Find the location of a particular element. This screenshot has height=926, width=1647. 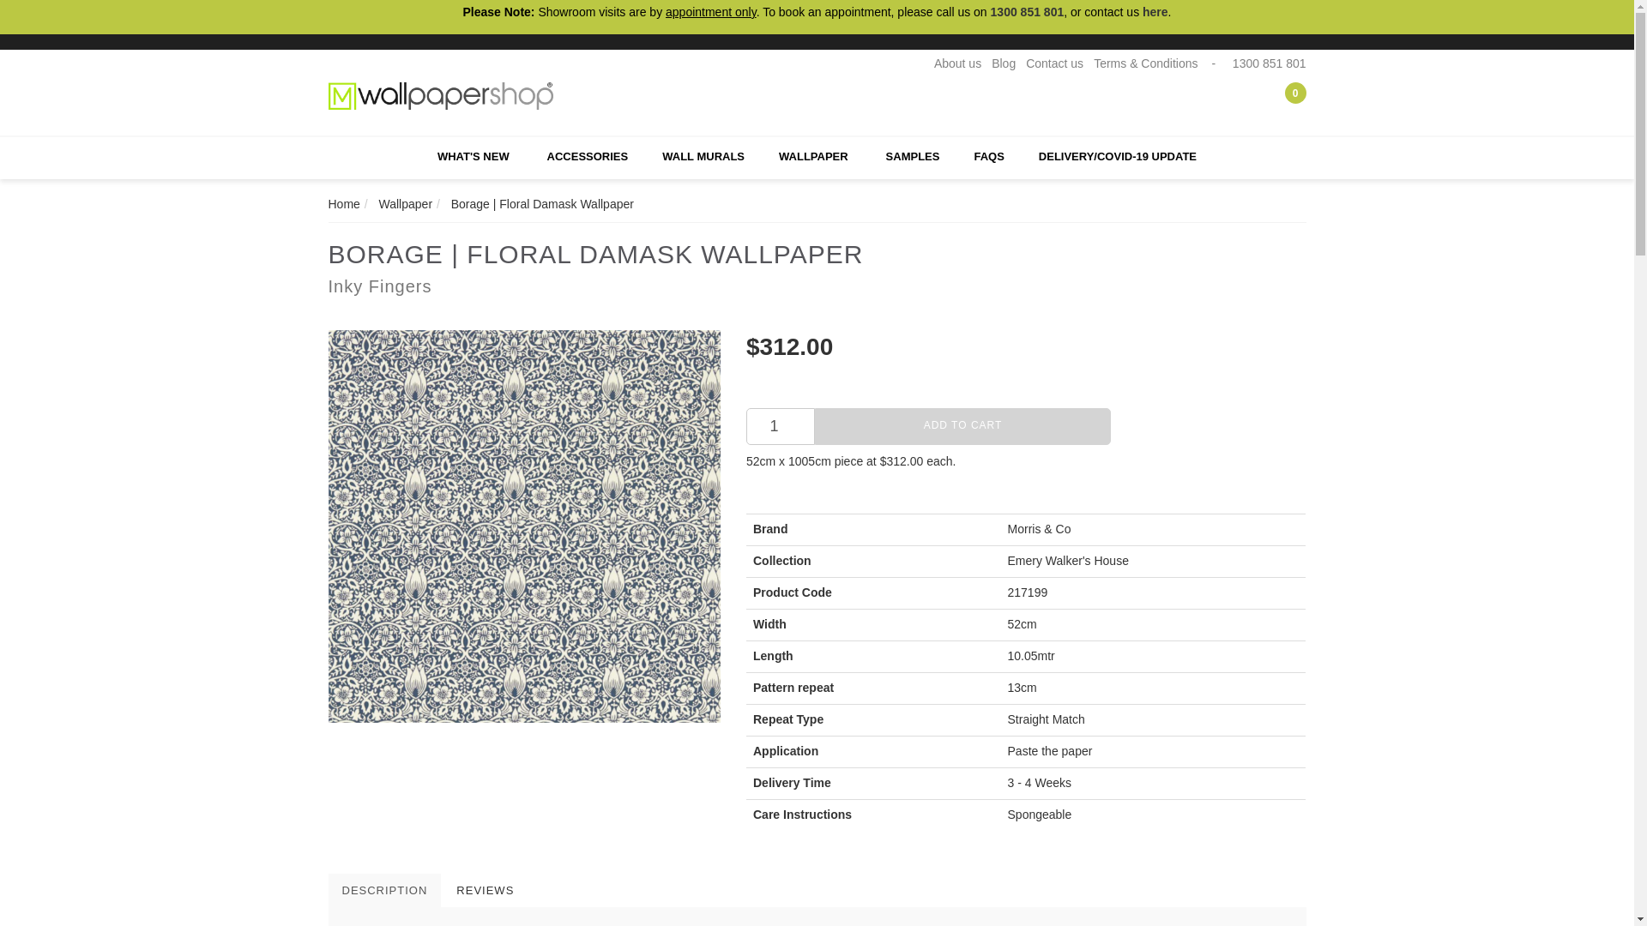

About us is located at coordinates (957, 63).